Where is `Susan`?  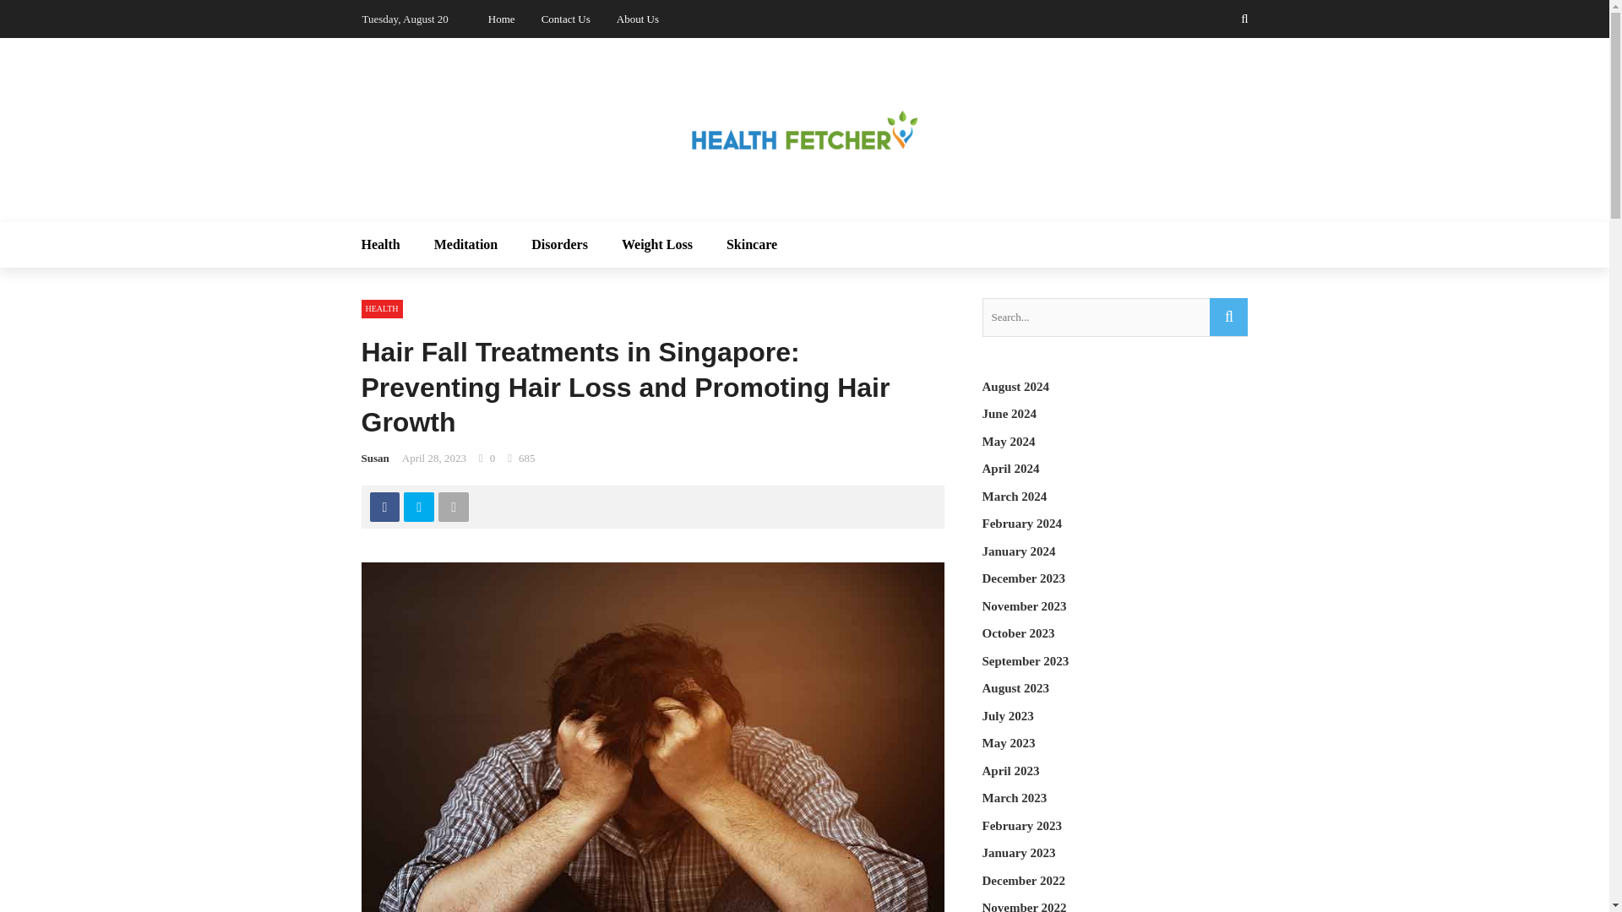
Susan is located at coordinates (375, 458).